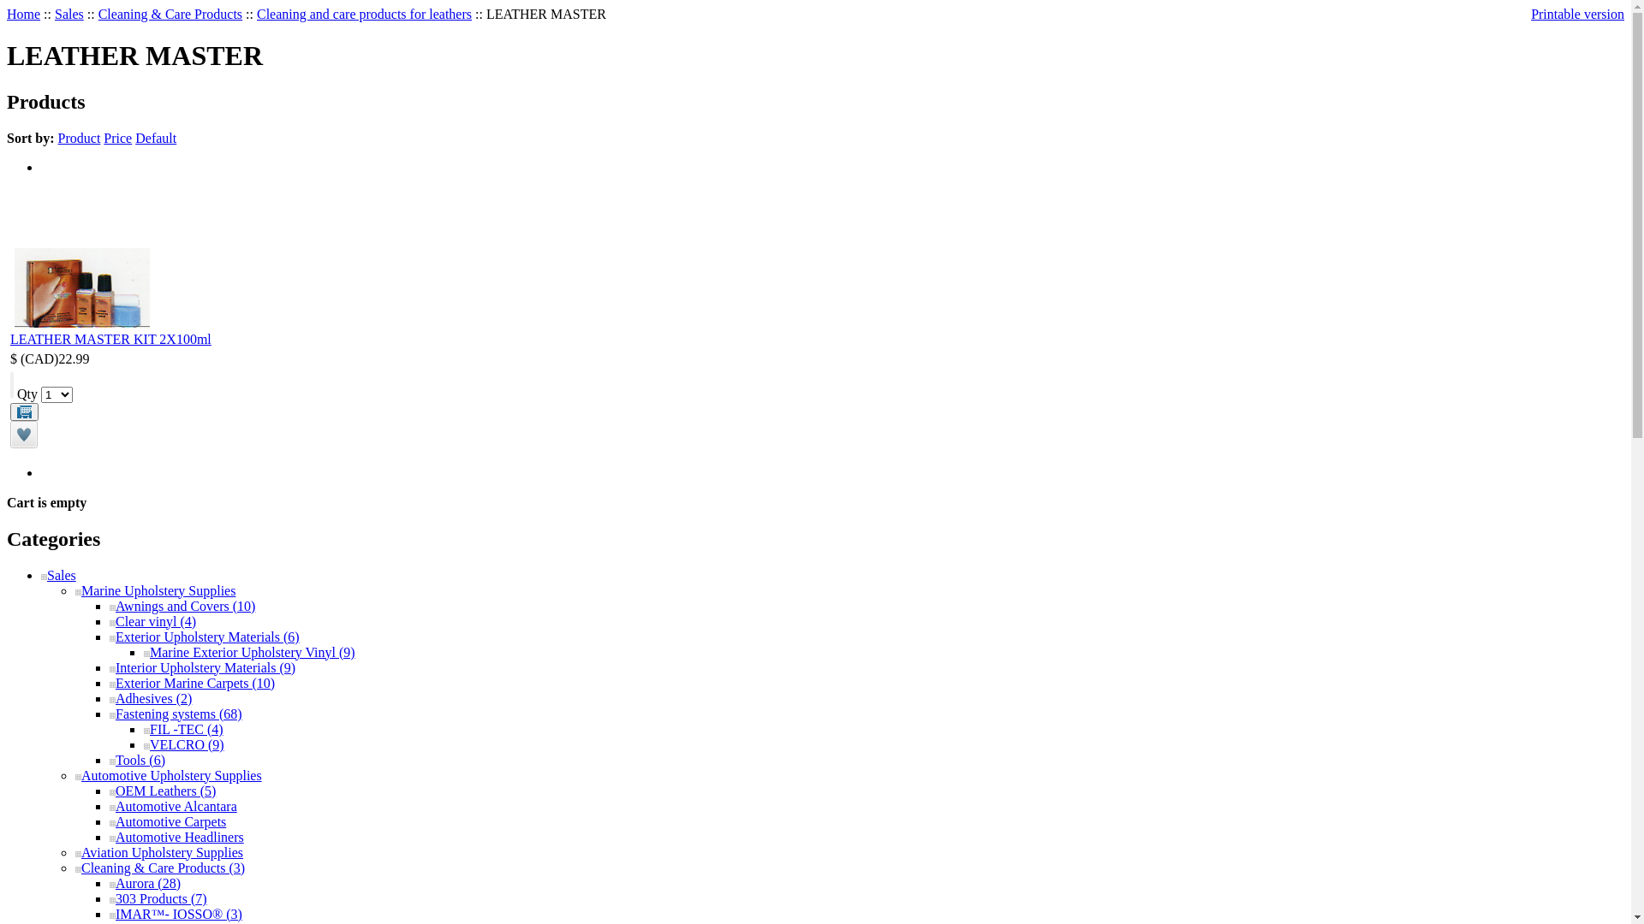  I want to click on Awnings and Covers (10), so click(182, 606).